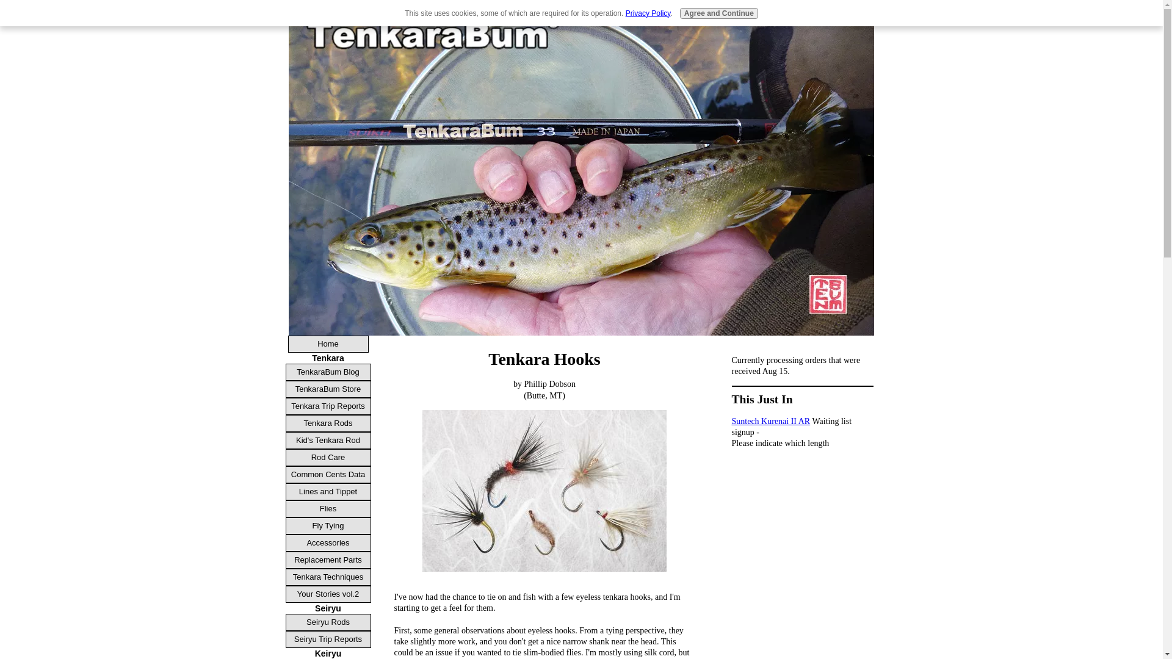  I want to click on Seiryu Rods, so click(328, 622).